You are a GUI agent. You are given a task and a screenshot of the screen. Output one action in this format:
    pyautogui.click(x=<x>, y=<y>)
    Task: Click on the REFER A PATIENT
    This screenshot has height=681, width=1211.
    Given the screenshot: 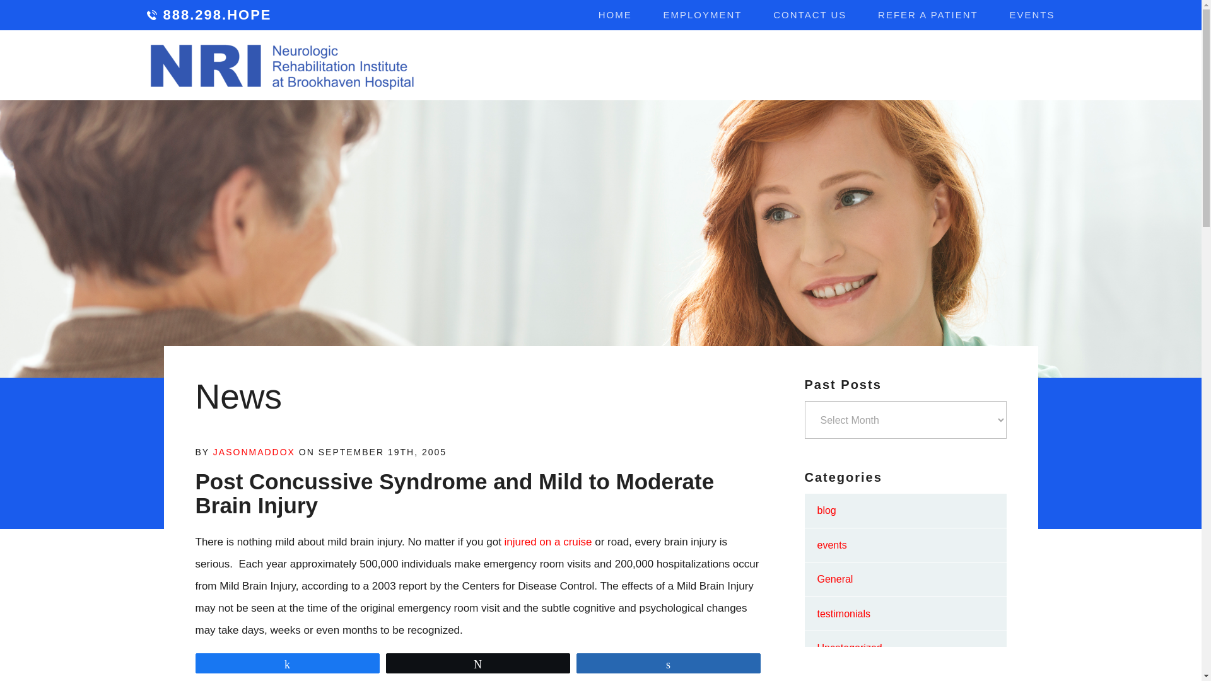 What is the action you would take?
    pyautogui.click(x=928, y=15)
    